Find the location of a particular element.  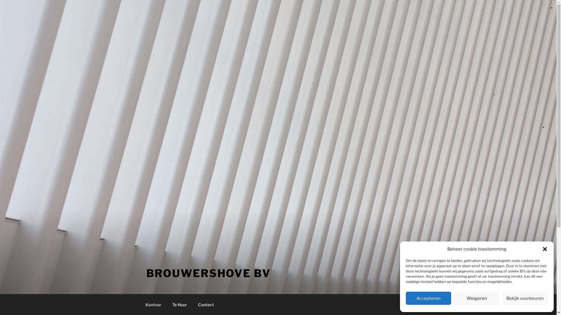

Contact is located at coordinates (206, 304).